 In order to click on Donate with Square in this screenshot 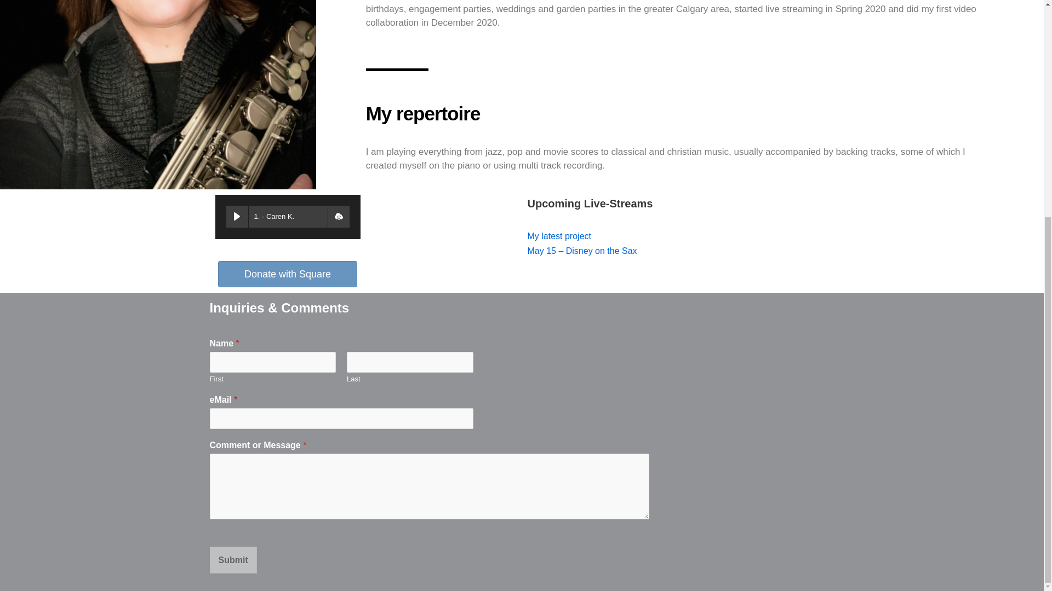, I will do `click(287, 274)`.